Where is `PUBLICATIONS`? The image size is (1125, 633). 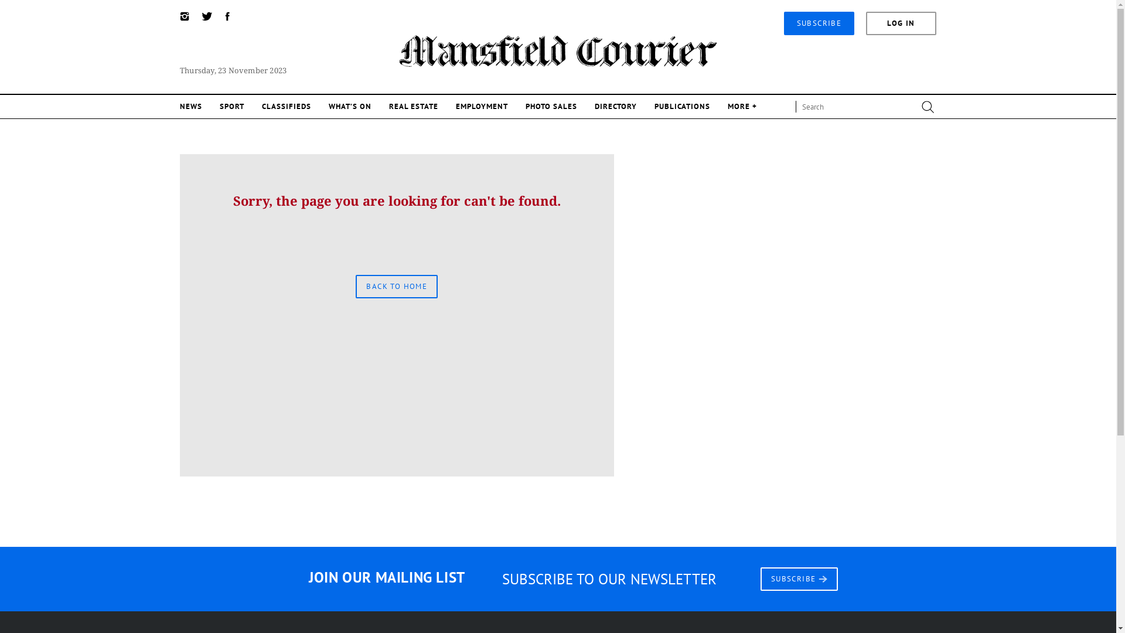
PUBLICATIONS is located at coordinates (682, 107).